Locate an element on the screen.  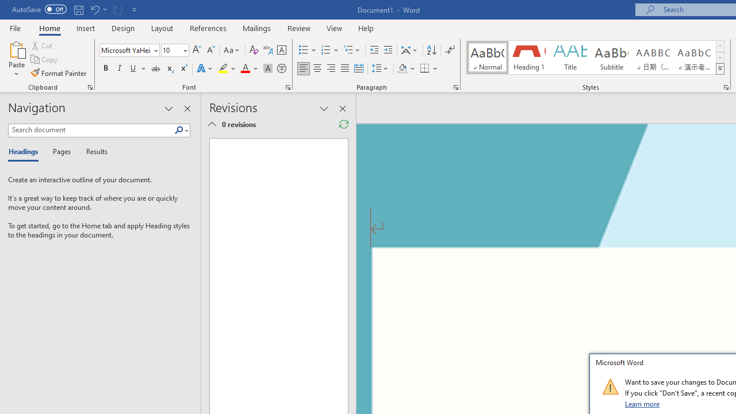
Can't Repeat is located at coordinates (117, 9).